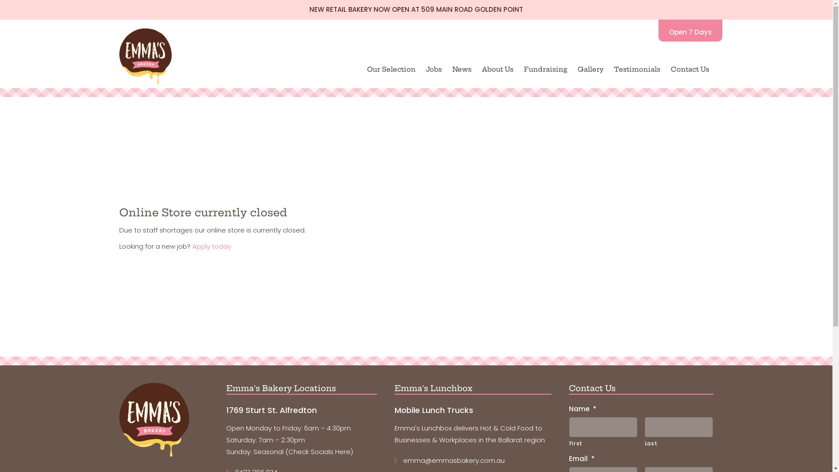 Image resolution: width=839 pixels, height=472 pixels. Describe the element at coordinates (497, 69) in the screenshot. I see `About Us` at that location.